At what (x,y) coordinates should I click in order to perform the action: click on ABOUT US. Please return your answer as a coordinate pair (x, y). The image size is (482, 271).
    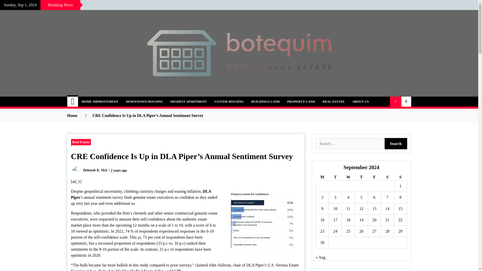
    Looking at the image, I should click on (360, 101).